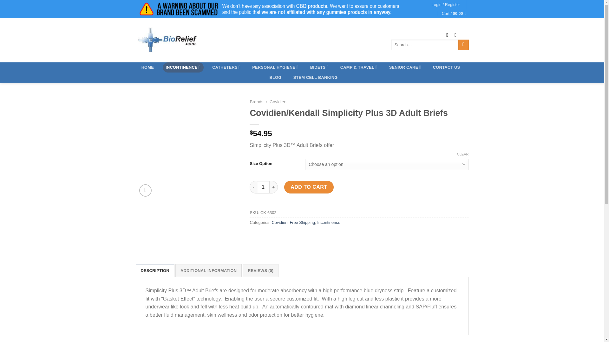  What do you see at coordinates (464, 45) in the screenshot?
I see `Search` at bounding box center [464, 45].